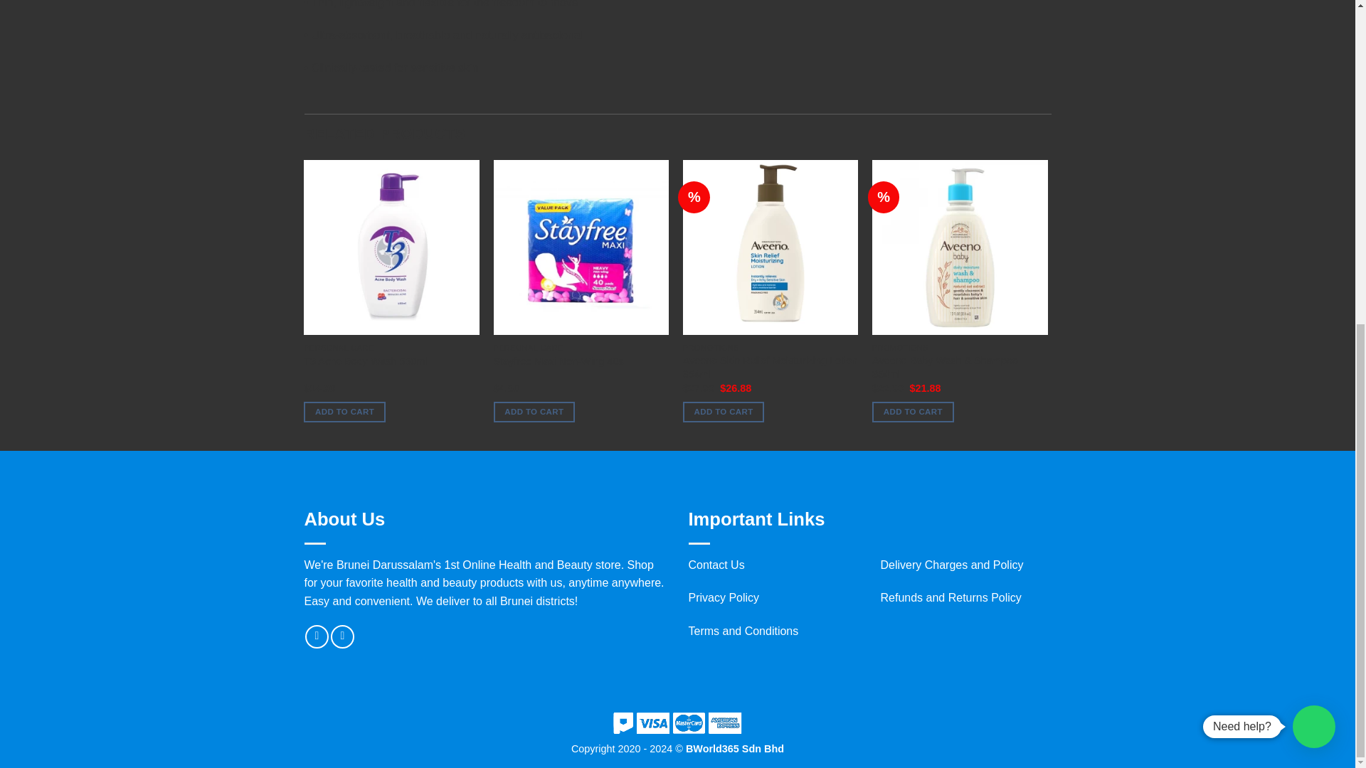 The width and height of the screenshot is (1366, 768). What do you see at coordinates (341, 636) in the screenshot?
I see `Follow on Instagram` at bounding box center [341, 636].